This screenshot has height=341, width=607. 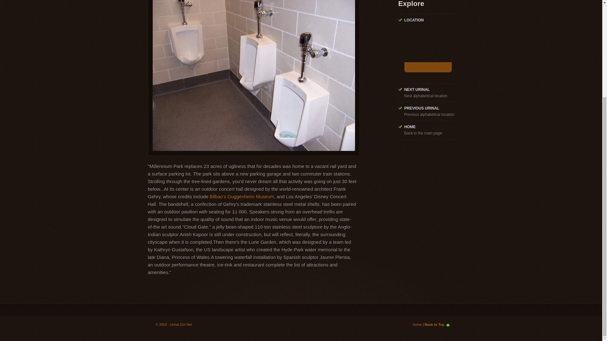 What do you see at coordinates (437, 324) in the screenshot?
I see `Back to Top` at bounding box center [437, 324].